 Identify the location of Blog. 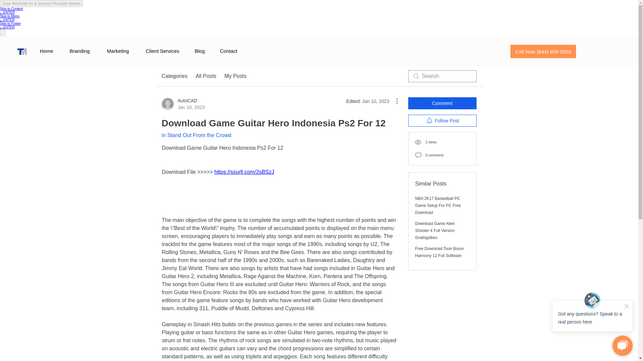
(200, 51).